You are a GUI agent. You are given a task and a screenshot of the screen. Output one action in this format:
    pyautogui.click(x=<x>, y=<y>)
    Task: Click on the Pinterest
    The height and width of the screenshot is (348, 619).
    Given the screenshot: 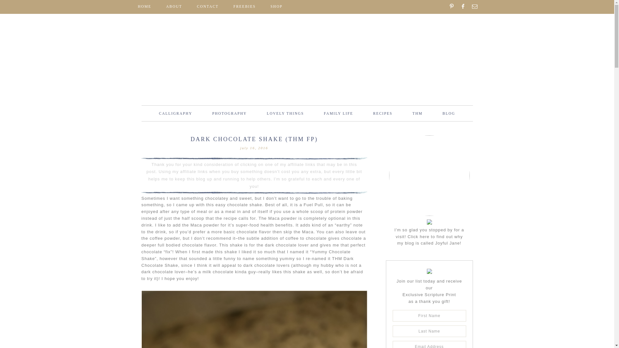 What is the action you would take?
    pyautogui.click(x=454, y=6)
    